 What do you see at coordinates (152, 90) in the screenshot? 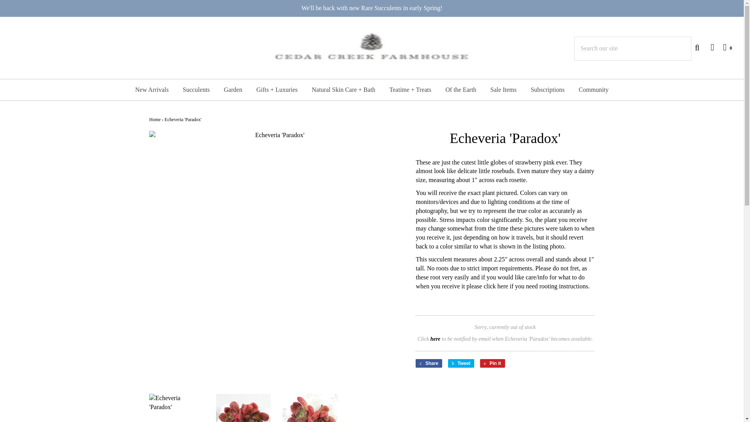
I see `New Arrivals` at bounding box center [152, 90].